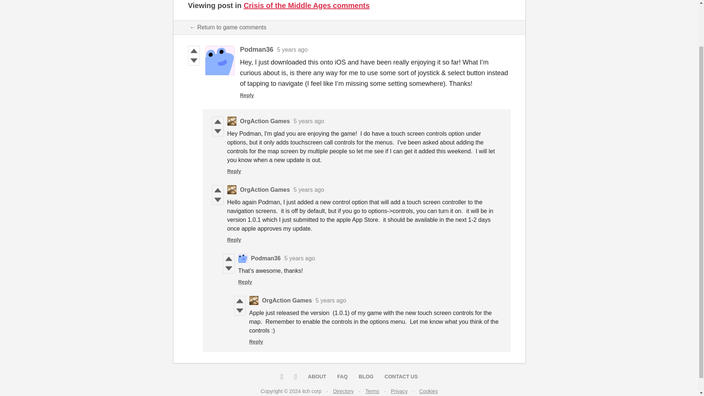 This screenshot has width=704, height=396. What do you see at coordinates (228, 268) in the screenshot?
I see `Vote down` at bounding box center [228, 268].